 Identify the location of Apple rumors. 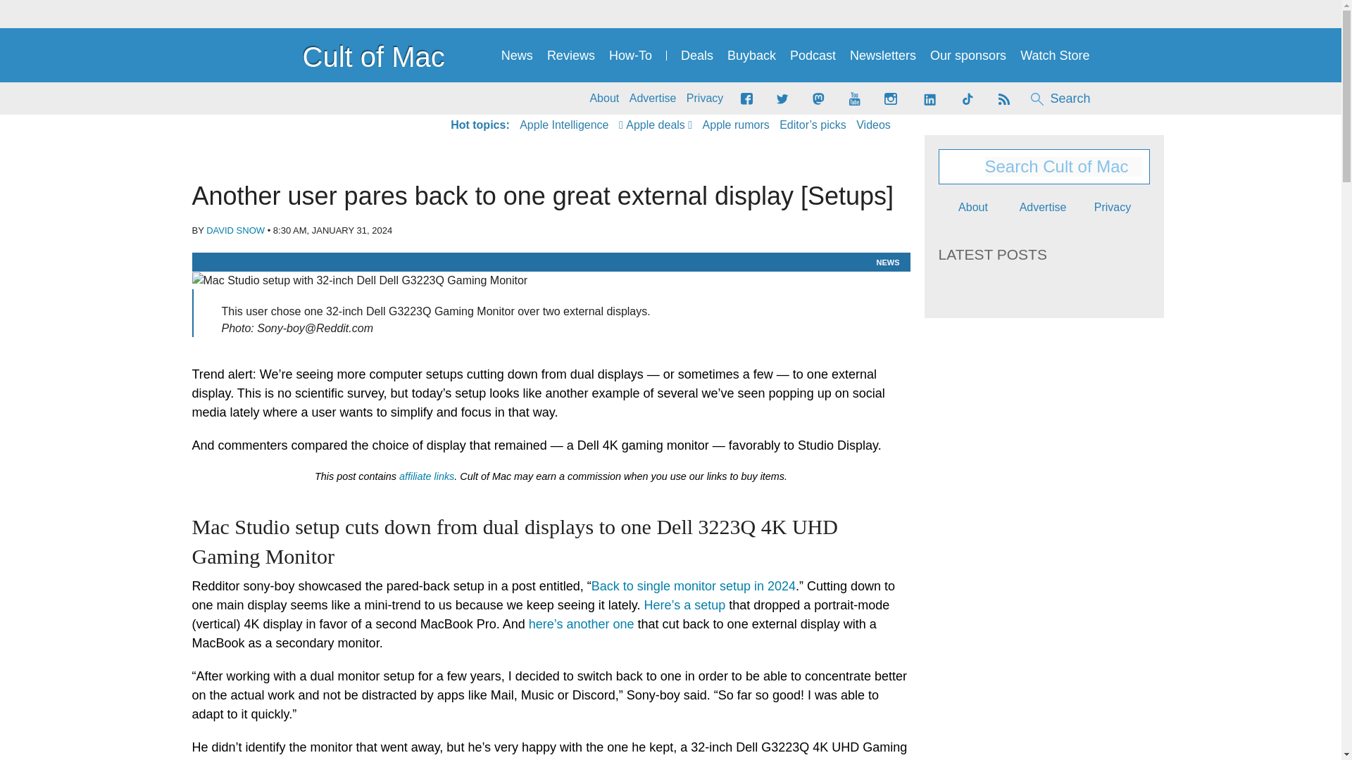
(736, 125).